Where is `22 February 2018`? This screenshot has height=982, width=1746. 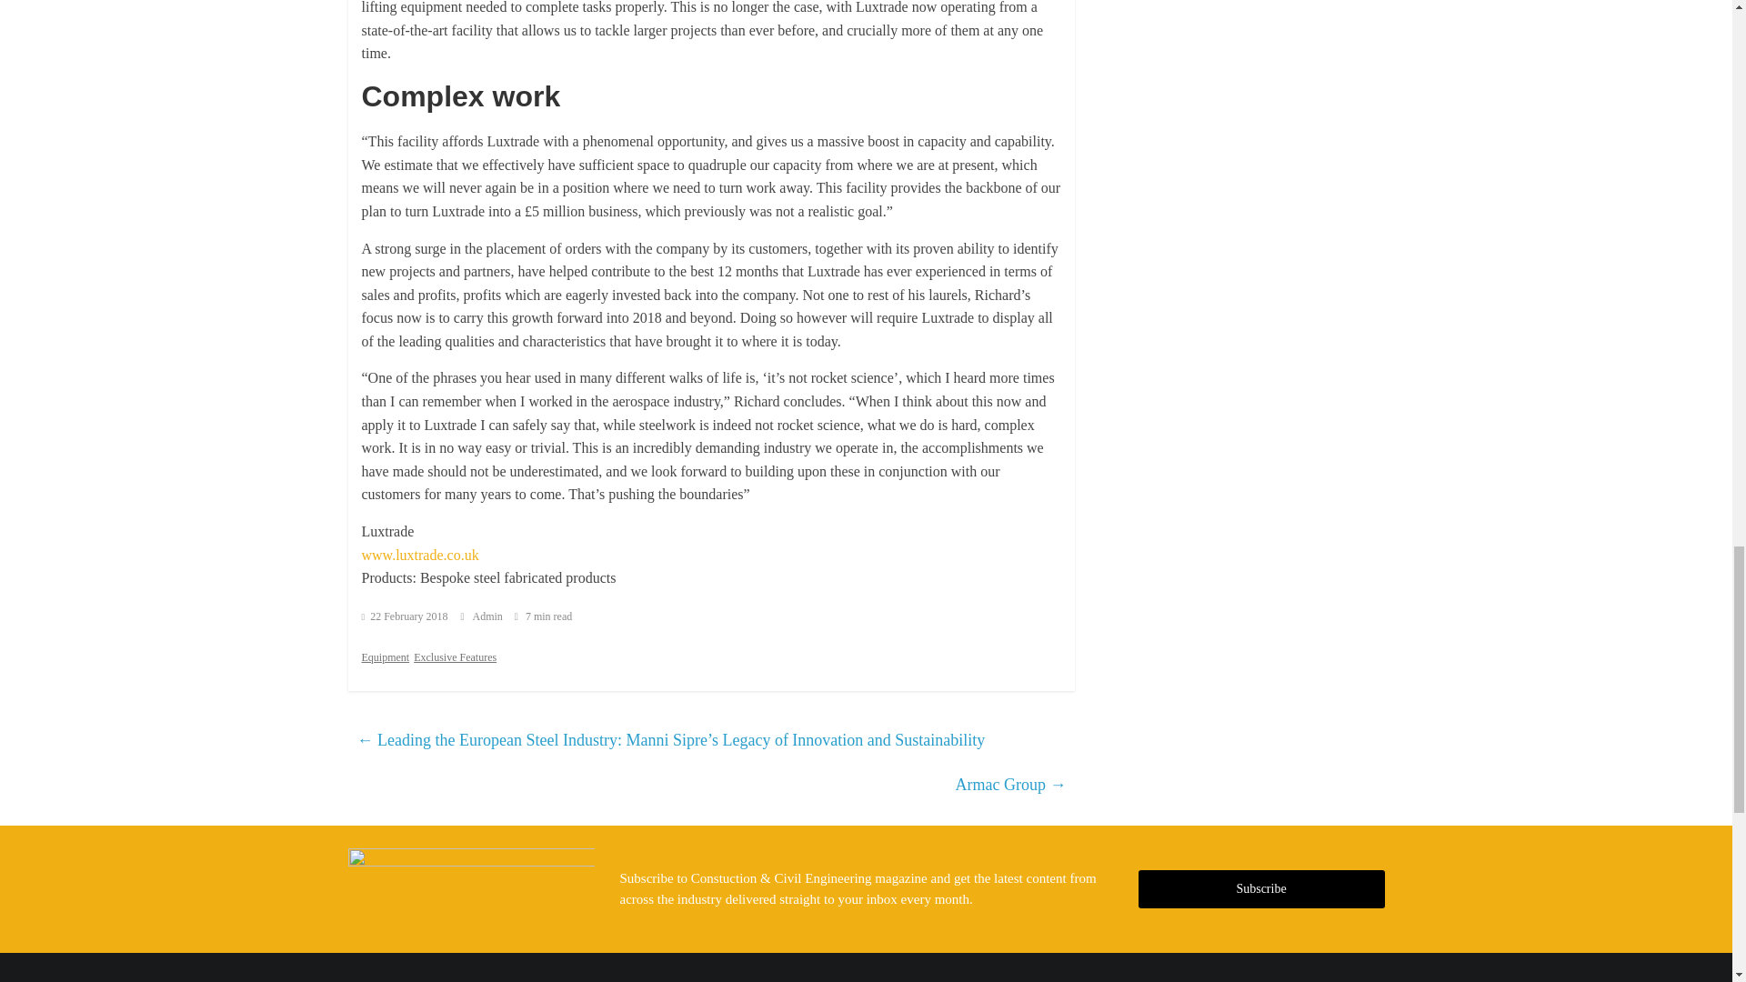 22 February 2018 is located at coordinates (405, 616).